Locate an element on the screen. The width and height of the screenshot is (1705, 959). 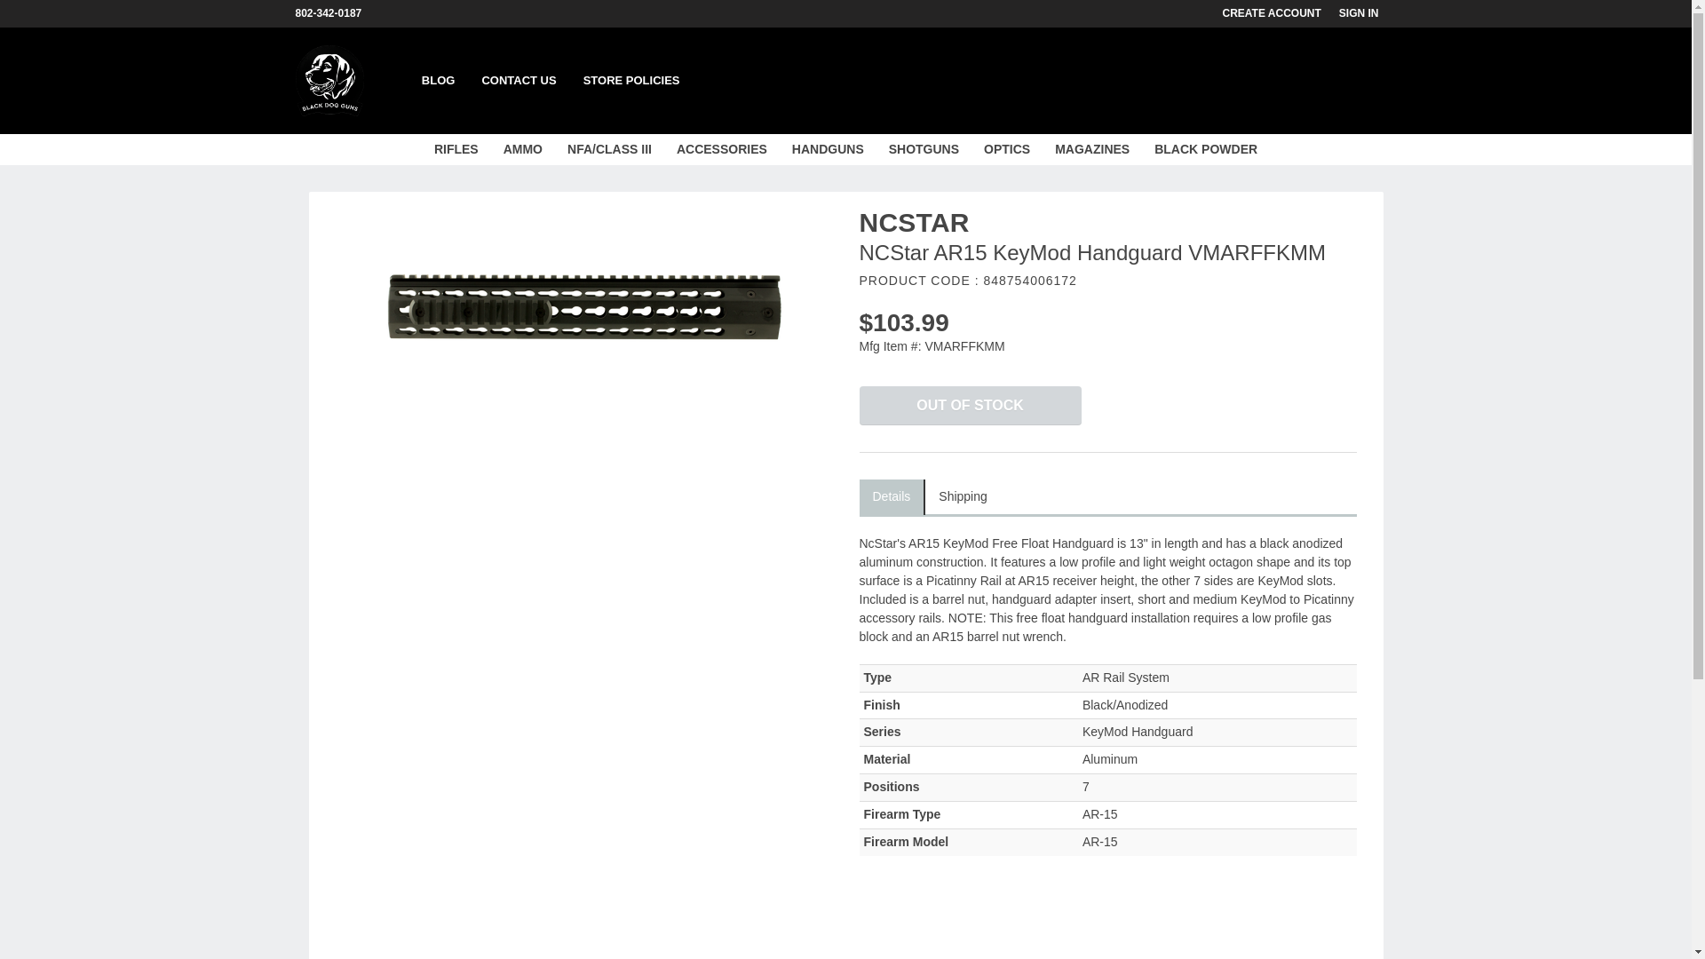
802-342-0187 is located at coordinates (337, 13).